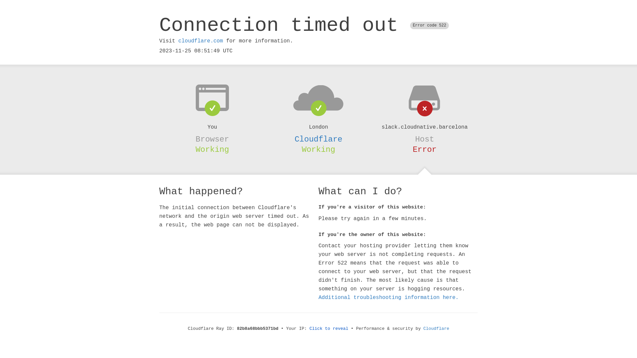 This screenshot has height=358, width=637. What do you see at coordinates (329, 329) in the screenshot?
I see `Click to reveal` at bounding box center [329, 329].